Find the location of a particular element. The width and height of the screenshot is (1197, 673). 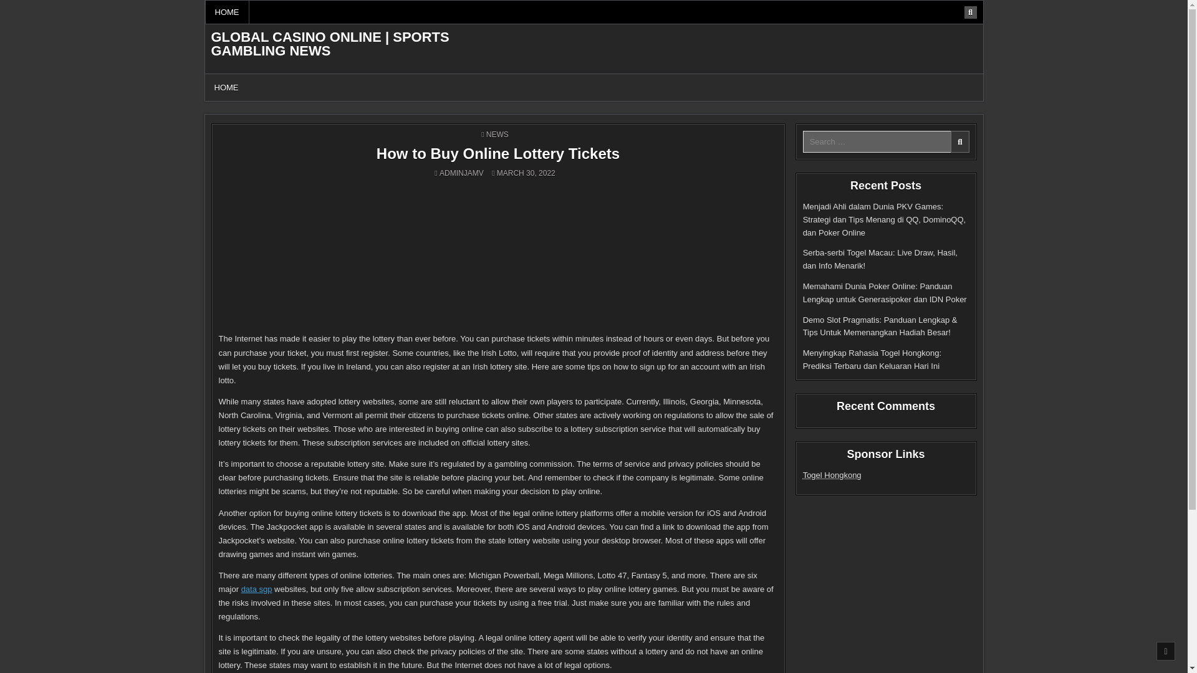

How to Buy Online Lottery Tickets is located at coordinates (498, 153).